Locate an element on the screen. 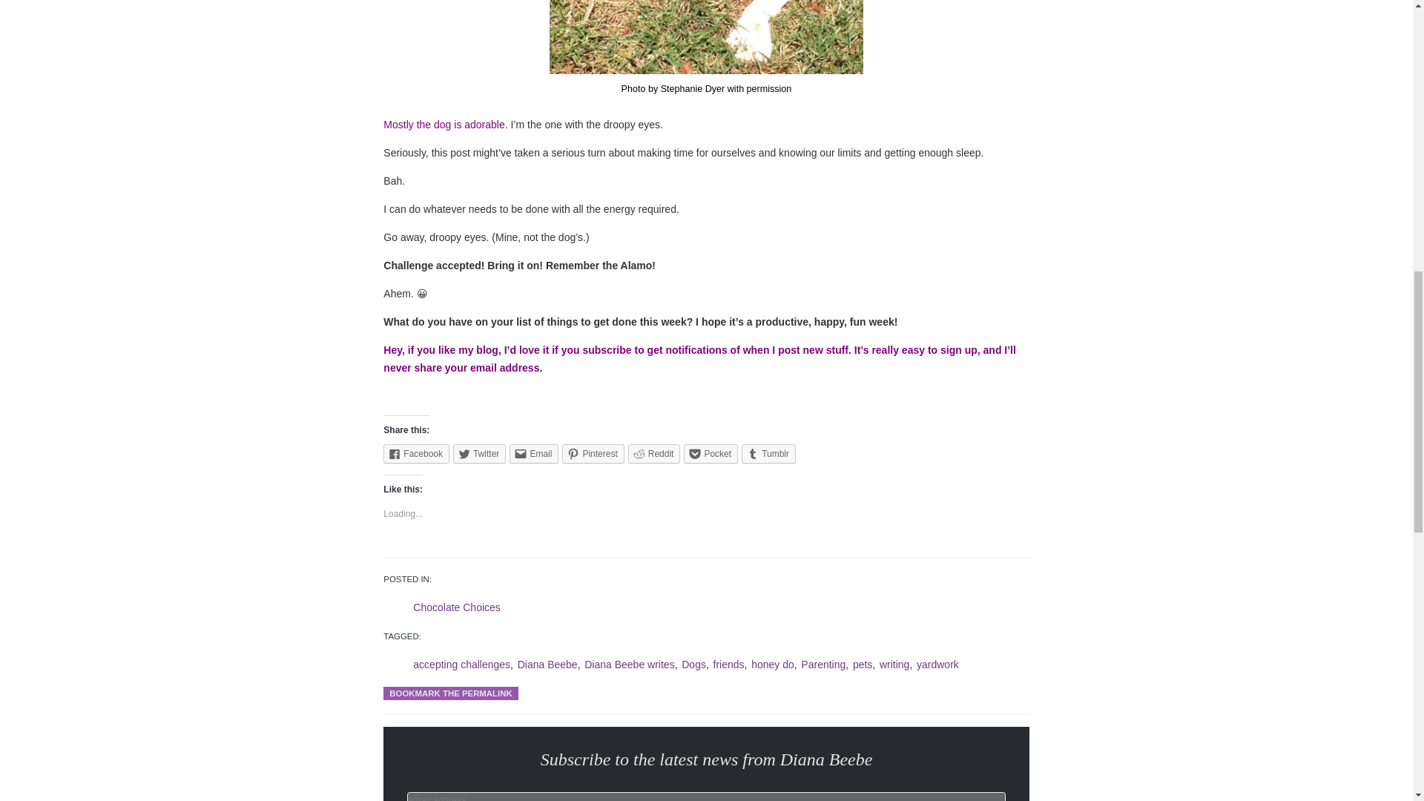  Click to share on Twitter is located at coordinates (479, 454).